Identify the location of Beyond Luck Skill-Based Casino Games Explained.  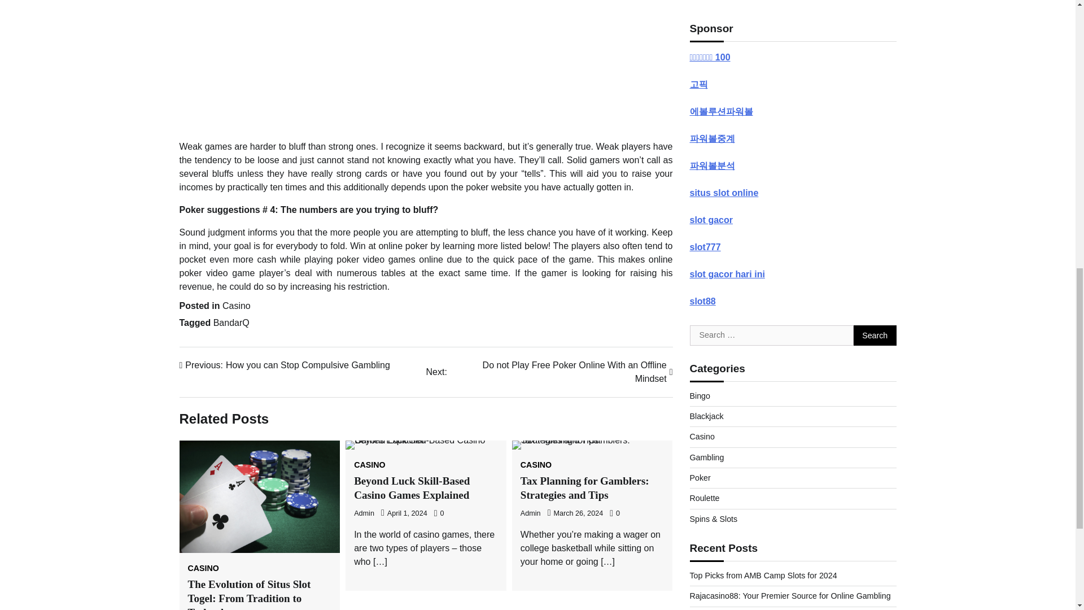
(412, 488).